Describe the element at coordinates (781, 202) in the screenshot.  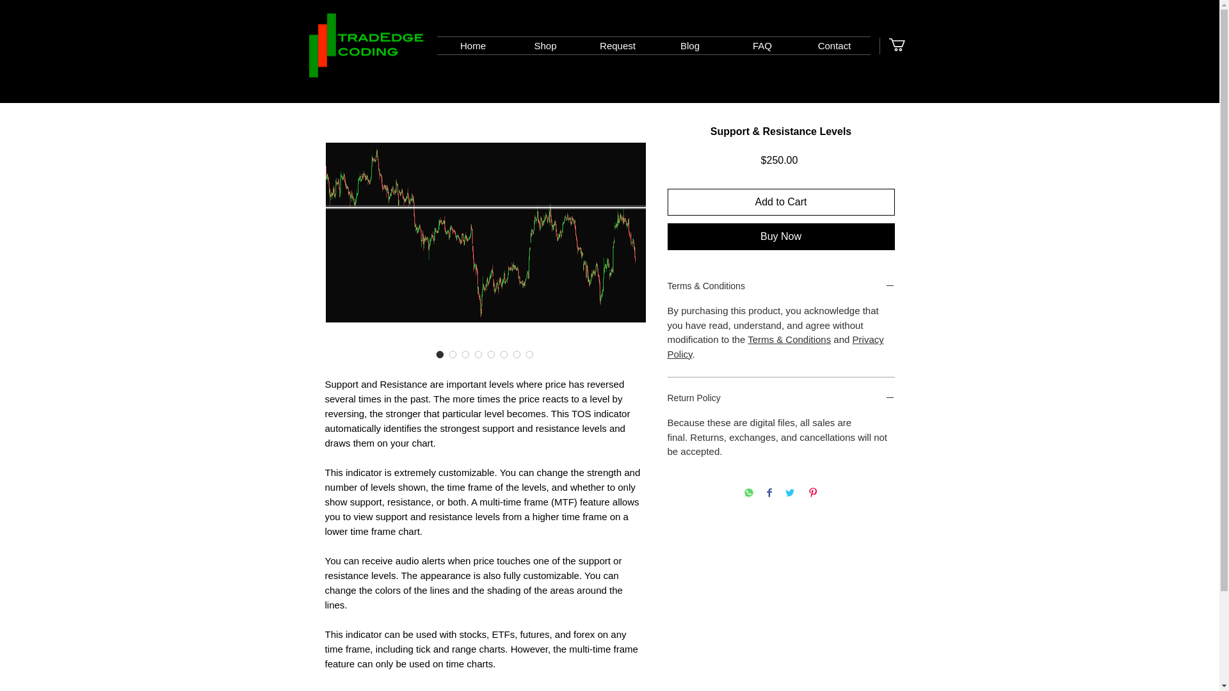
I see `Add to Cart` at that location.